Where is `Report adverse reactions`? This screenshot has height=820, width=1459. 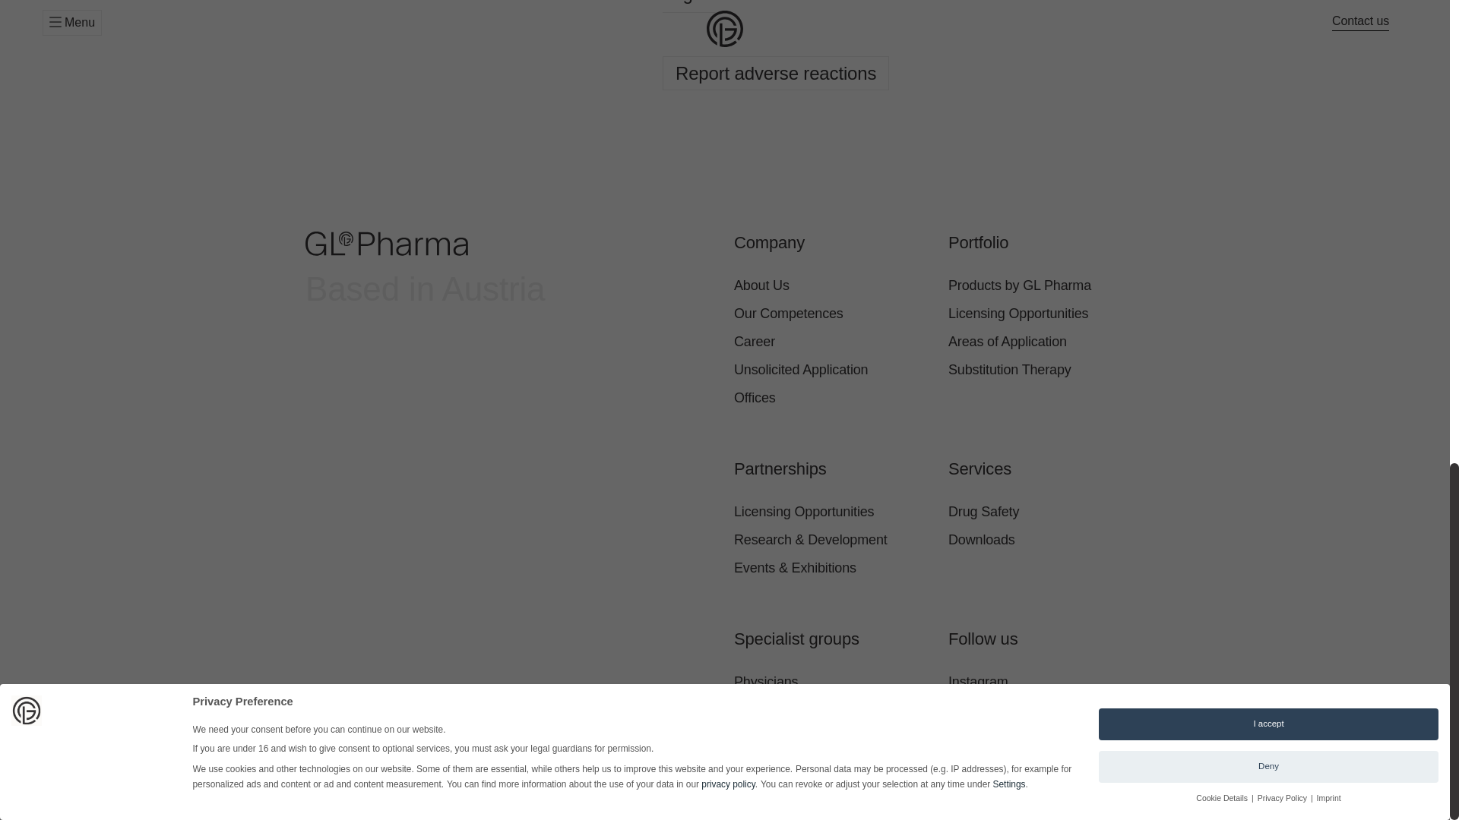 Report adverse reactions is located at coordinates (775, 73).